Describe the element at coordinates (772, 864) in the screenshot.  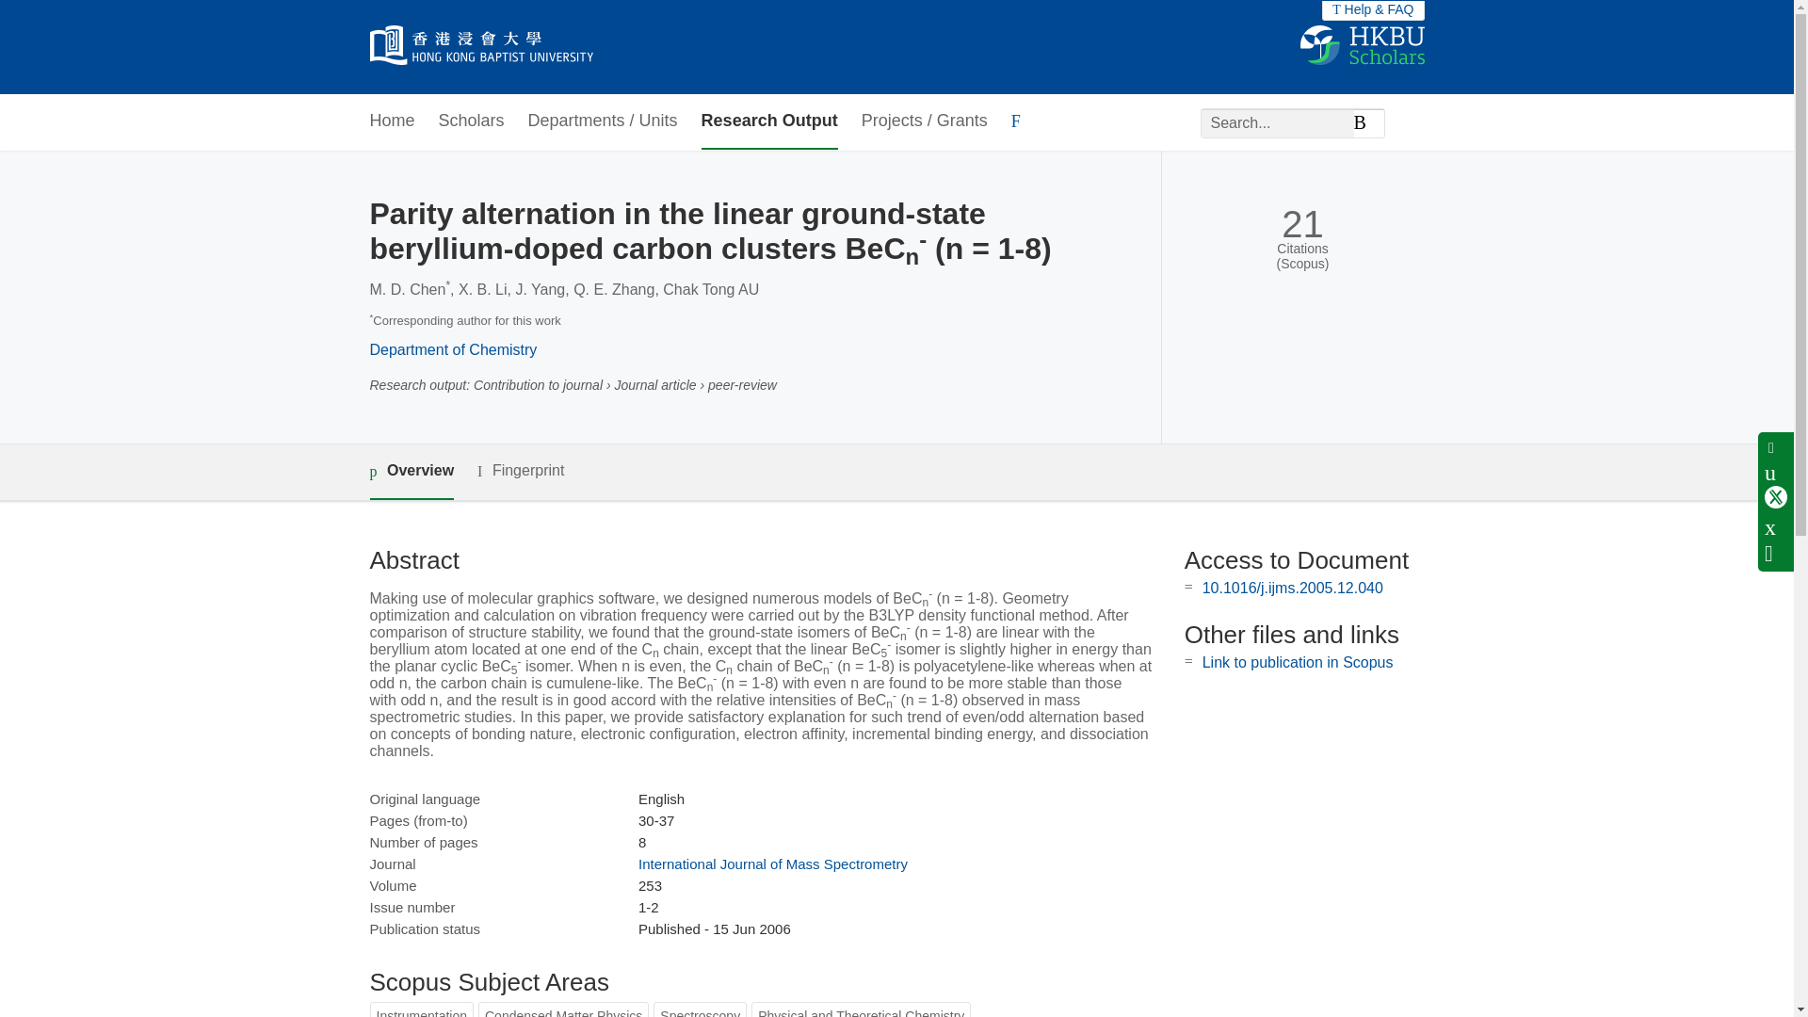
I see `International Journal of Mass Spectrometry` at that location.